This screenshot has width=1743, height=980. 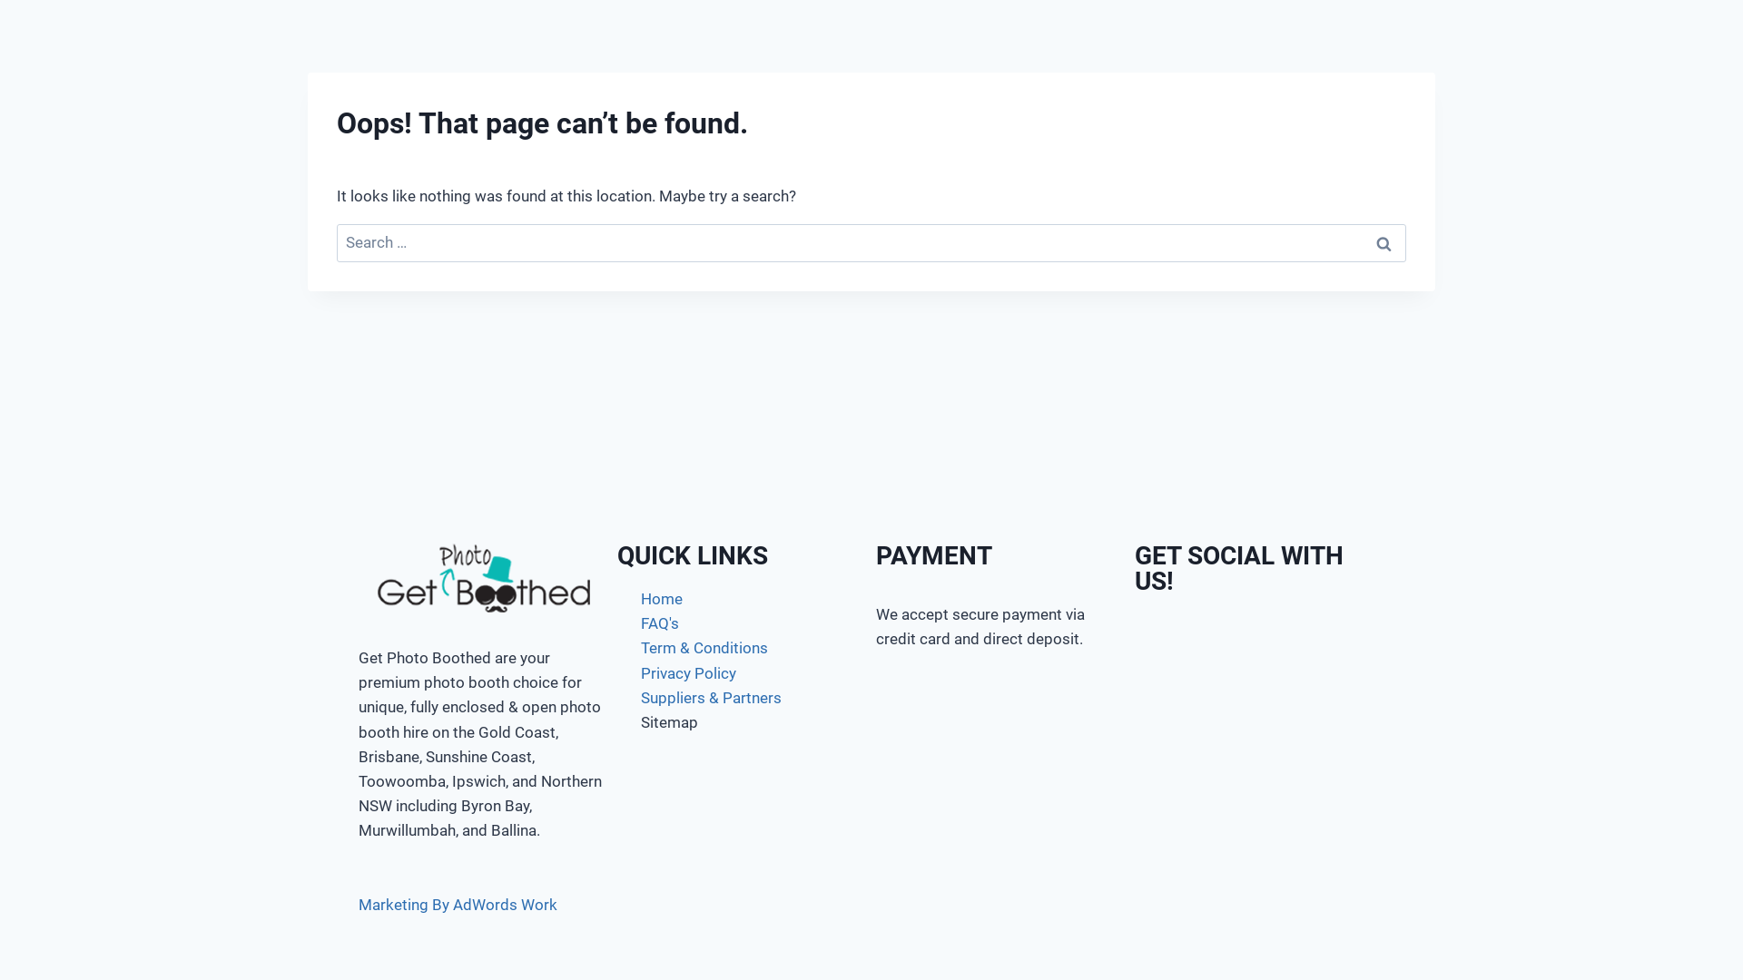 I want to click on Term & Conditions, so click(x=743, y=648).